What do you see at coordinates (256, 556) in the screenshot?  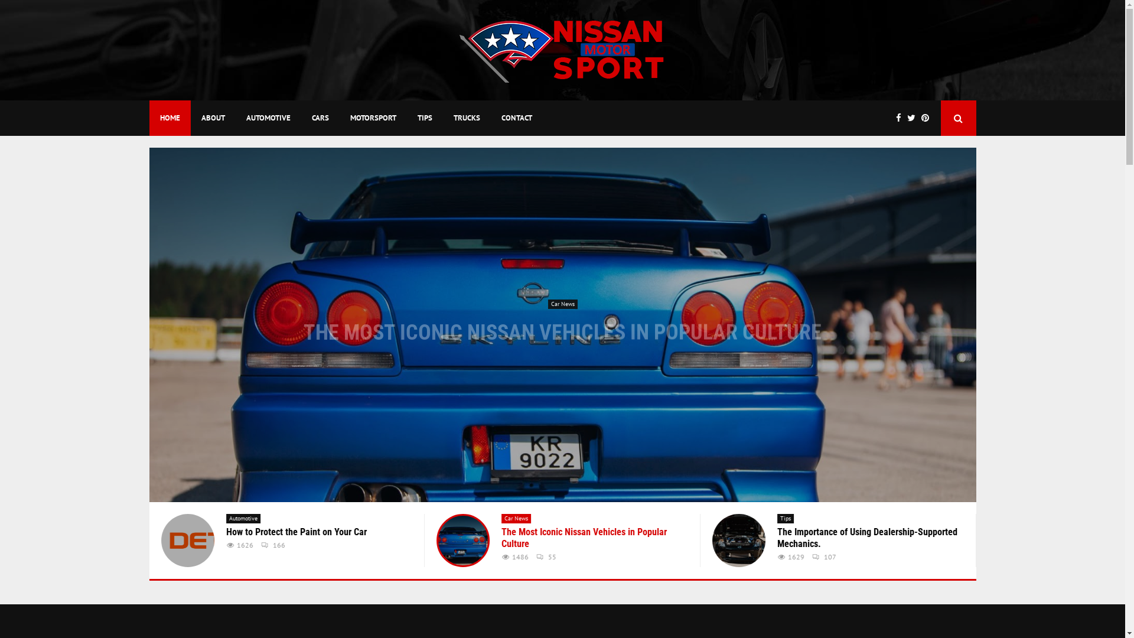 I see `0` at bounding box center [256, 556].